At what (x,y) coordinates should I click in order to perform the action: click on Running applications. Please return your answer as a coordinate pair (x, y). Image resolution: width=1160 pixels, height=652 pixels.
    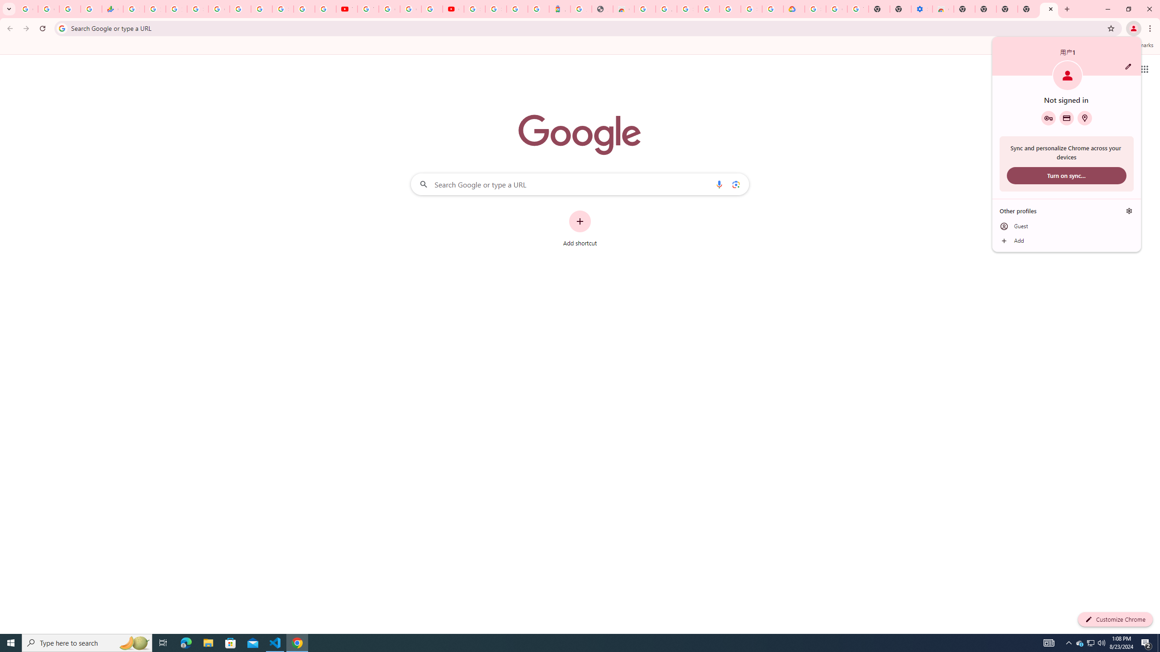
    Looking at the image, I should click on (572, 643).